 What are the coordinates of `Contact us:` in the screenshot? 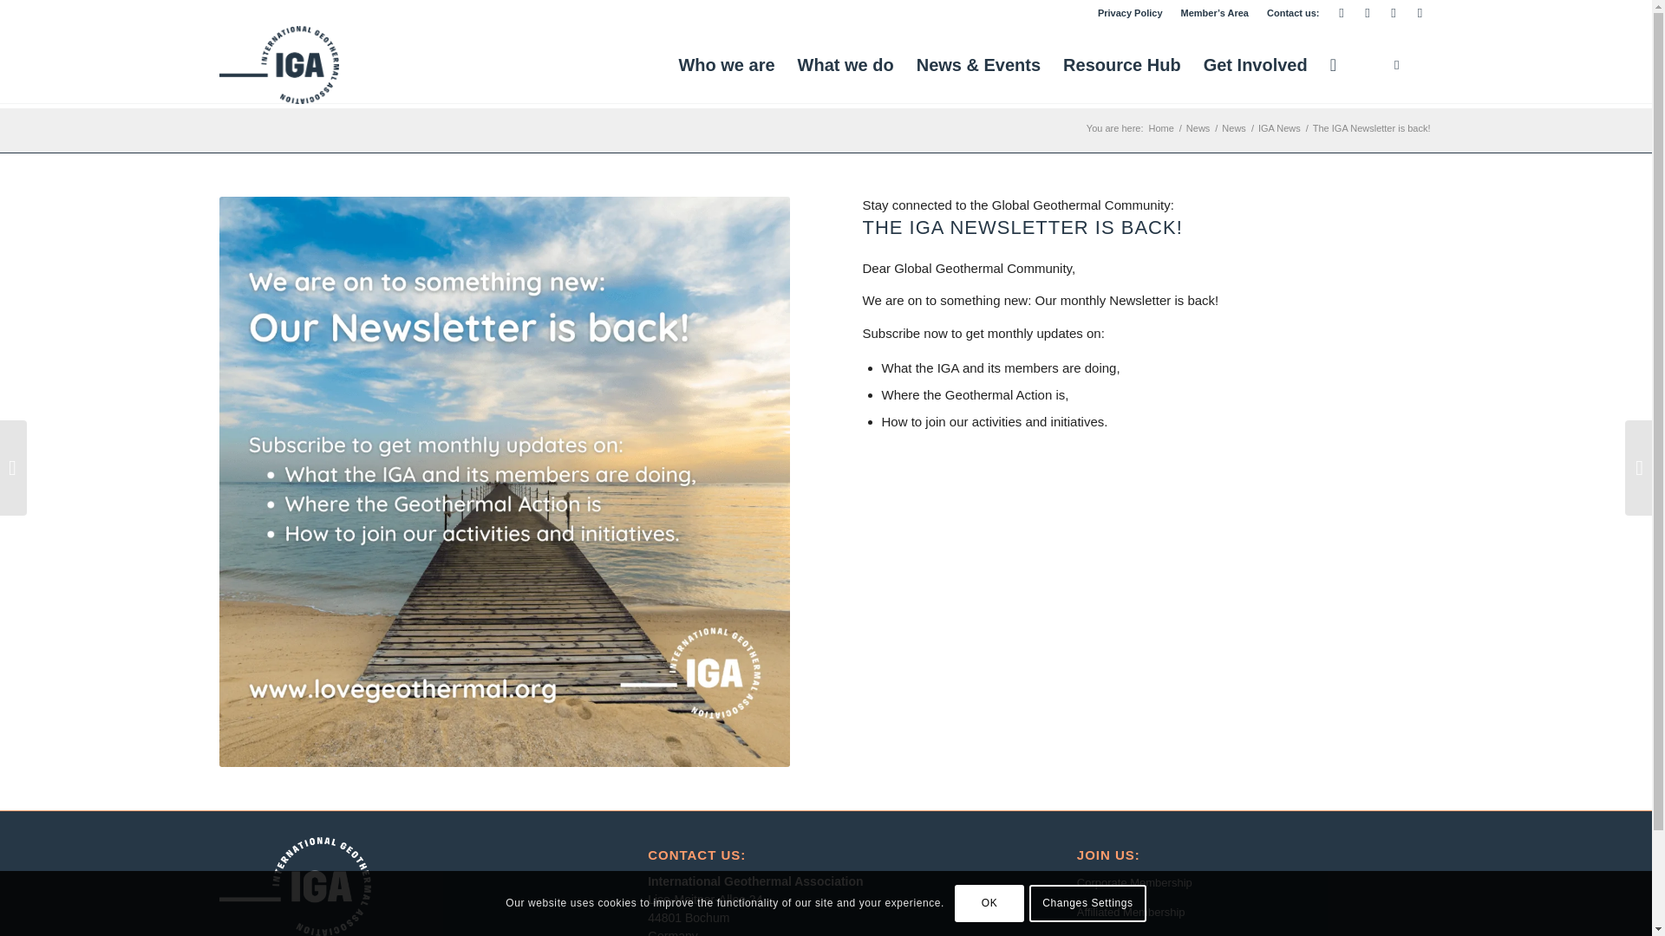 It's located at (1294, 13).